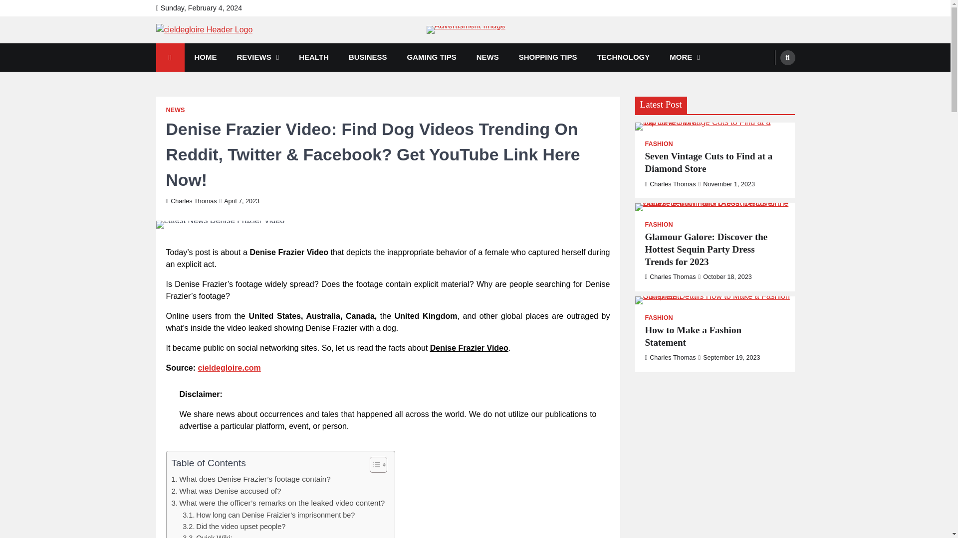 This screenshot has width=958, height=538. Describe the element at coordinates (227, 491) in the screenshot. I see `What was Denise accused of?` at that location.